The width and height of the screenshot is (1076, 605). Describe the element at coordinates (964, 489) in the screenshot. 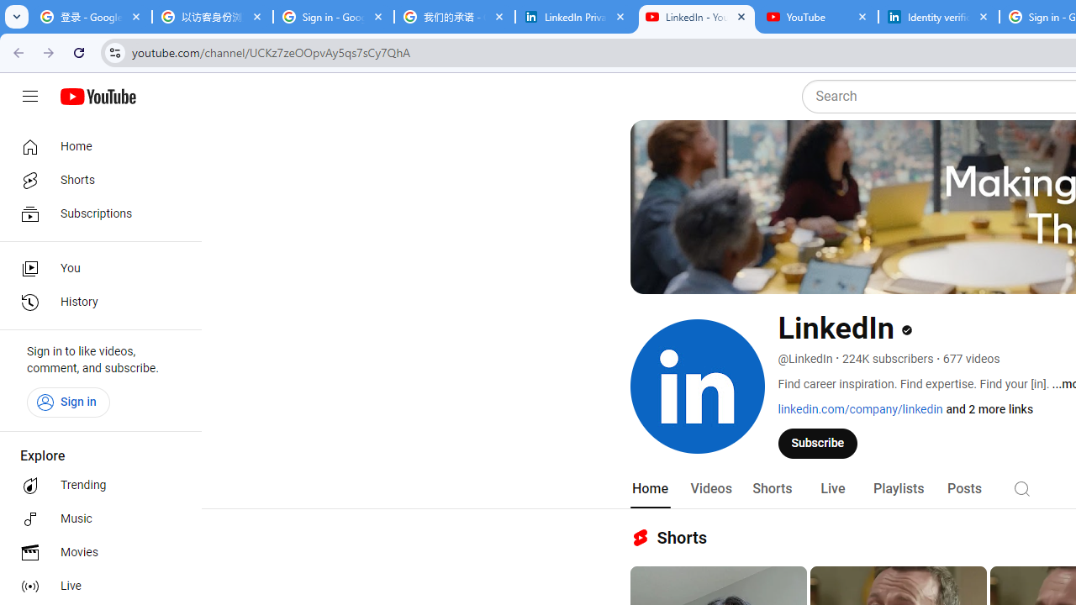

I see `Posts` at that location.